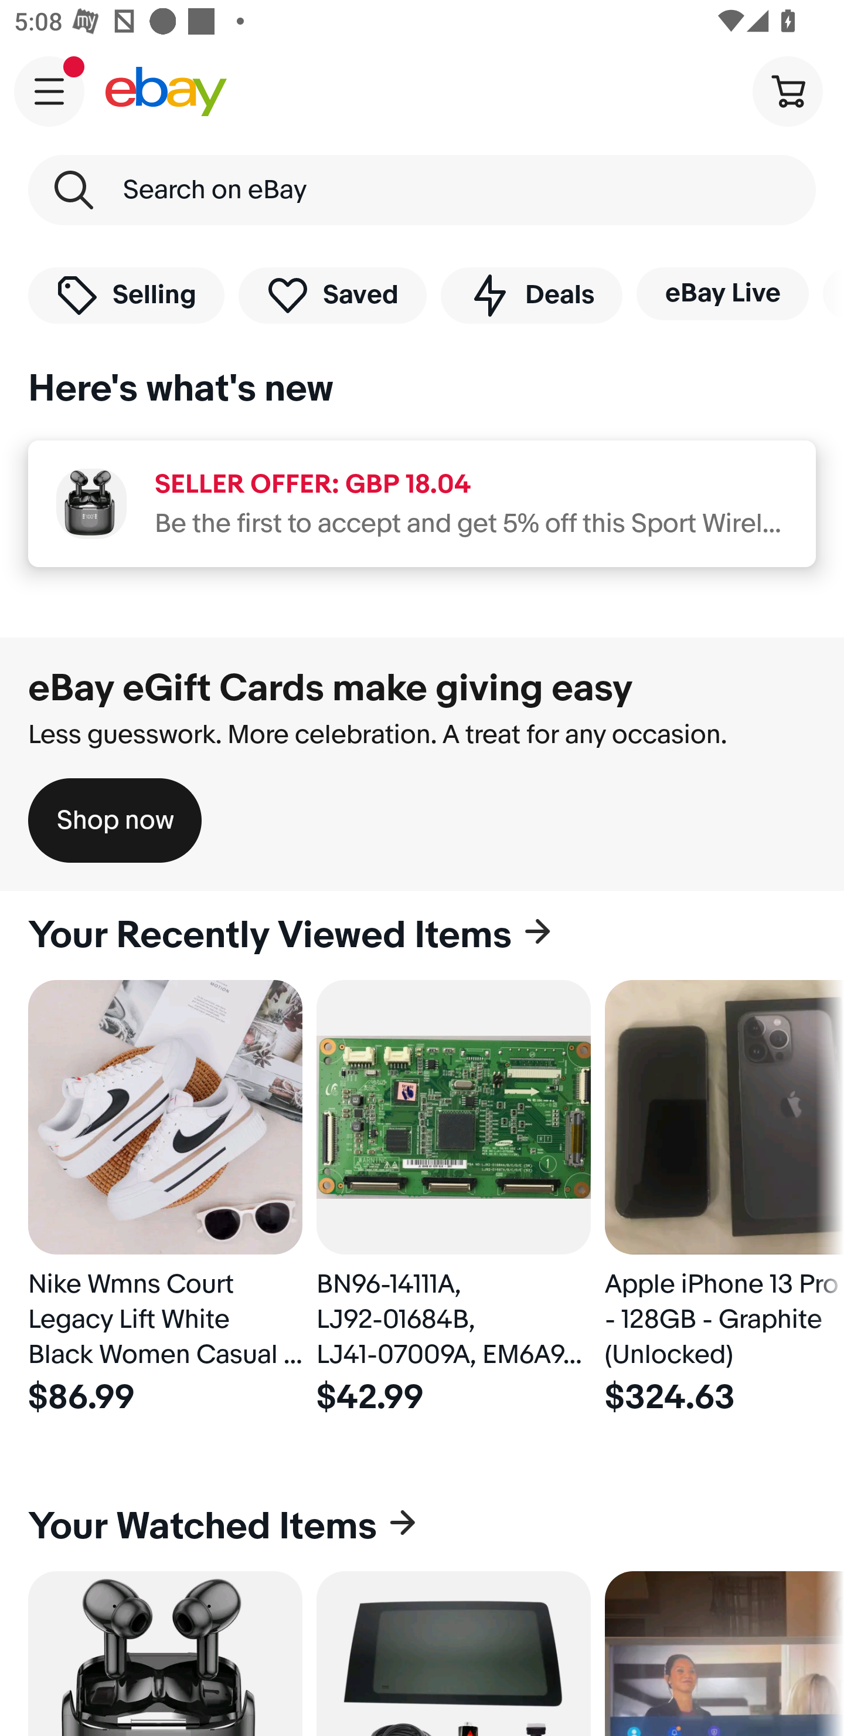 The image size is (844, 1736). Describe the element at coordinates (333, 294) in the screenshot. I see `Saved` at that location.